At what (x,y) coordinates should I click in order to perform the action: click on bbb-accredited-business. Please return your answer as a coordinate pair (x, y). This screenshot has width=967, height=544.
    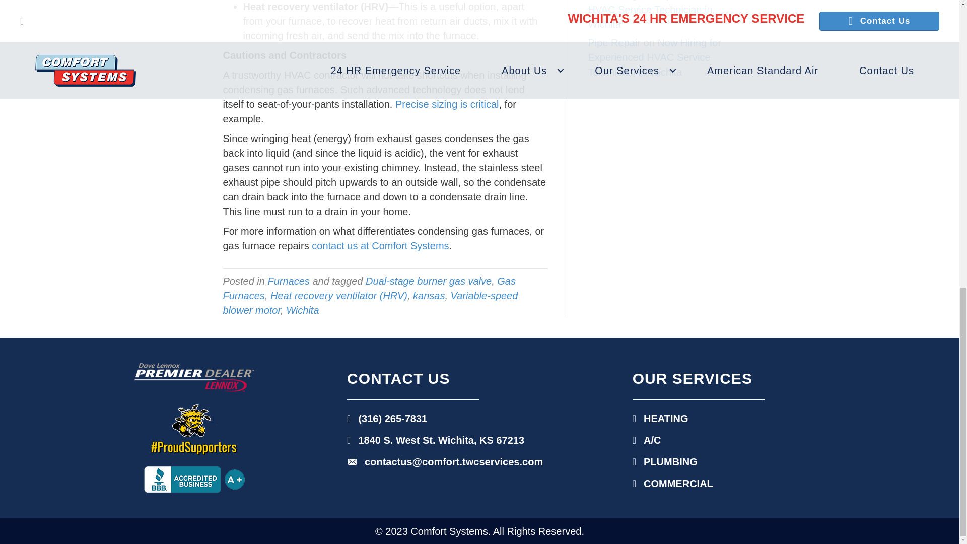
    Looking at the image, I should click on (194, 480).